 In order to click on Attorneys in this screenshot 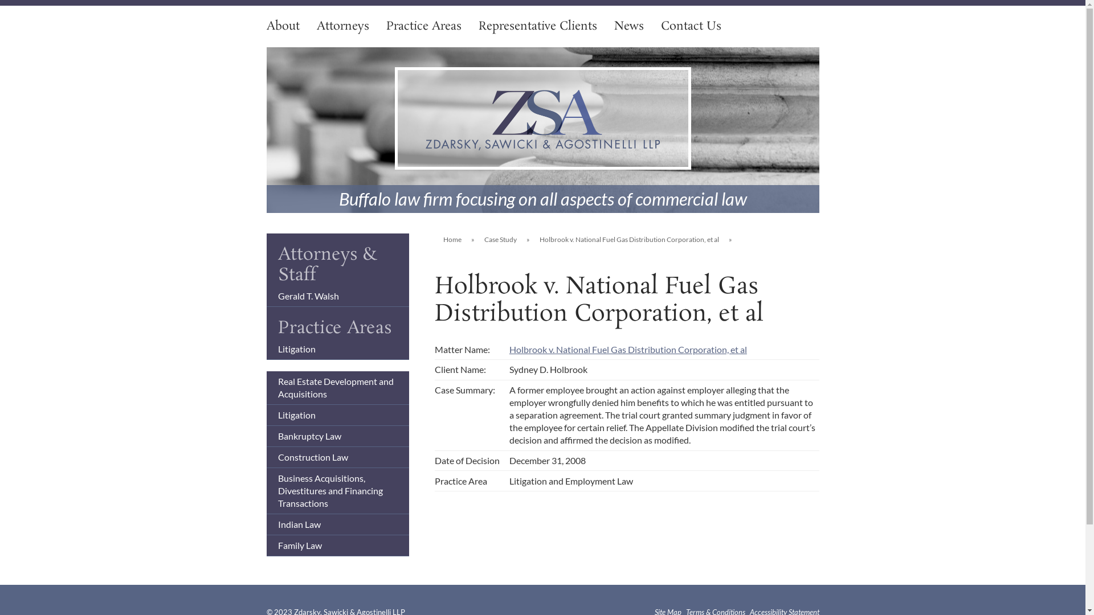, I will do `click(343, 26)`.